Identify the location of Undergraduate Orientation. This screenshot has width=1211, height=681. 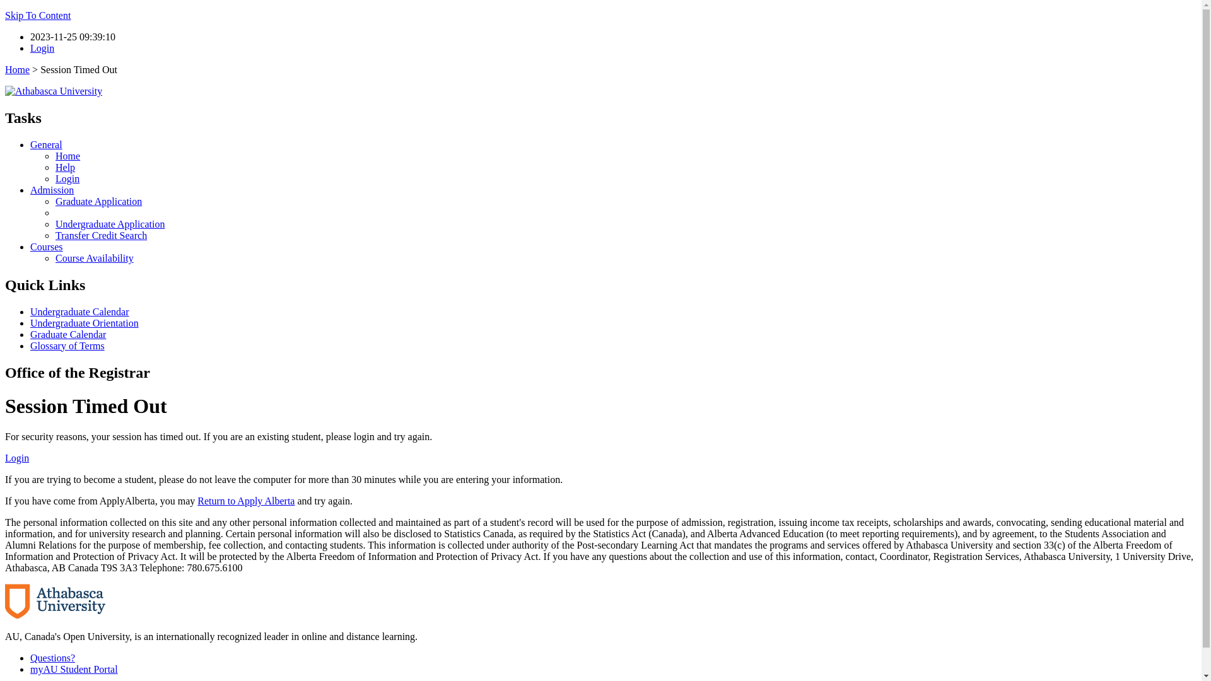
(85, 323).